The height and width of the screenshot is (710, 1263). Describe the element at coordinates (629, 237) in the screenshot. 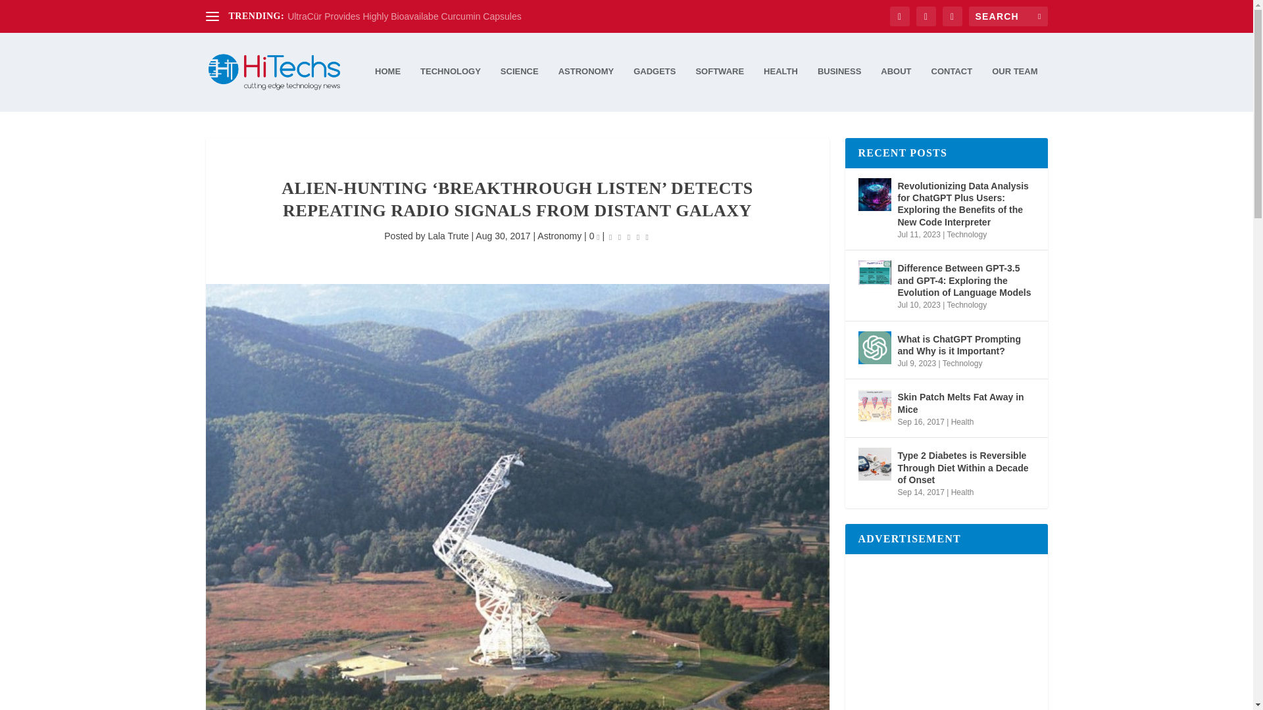

I see `Rating: 0.00` at that location.